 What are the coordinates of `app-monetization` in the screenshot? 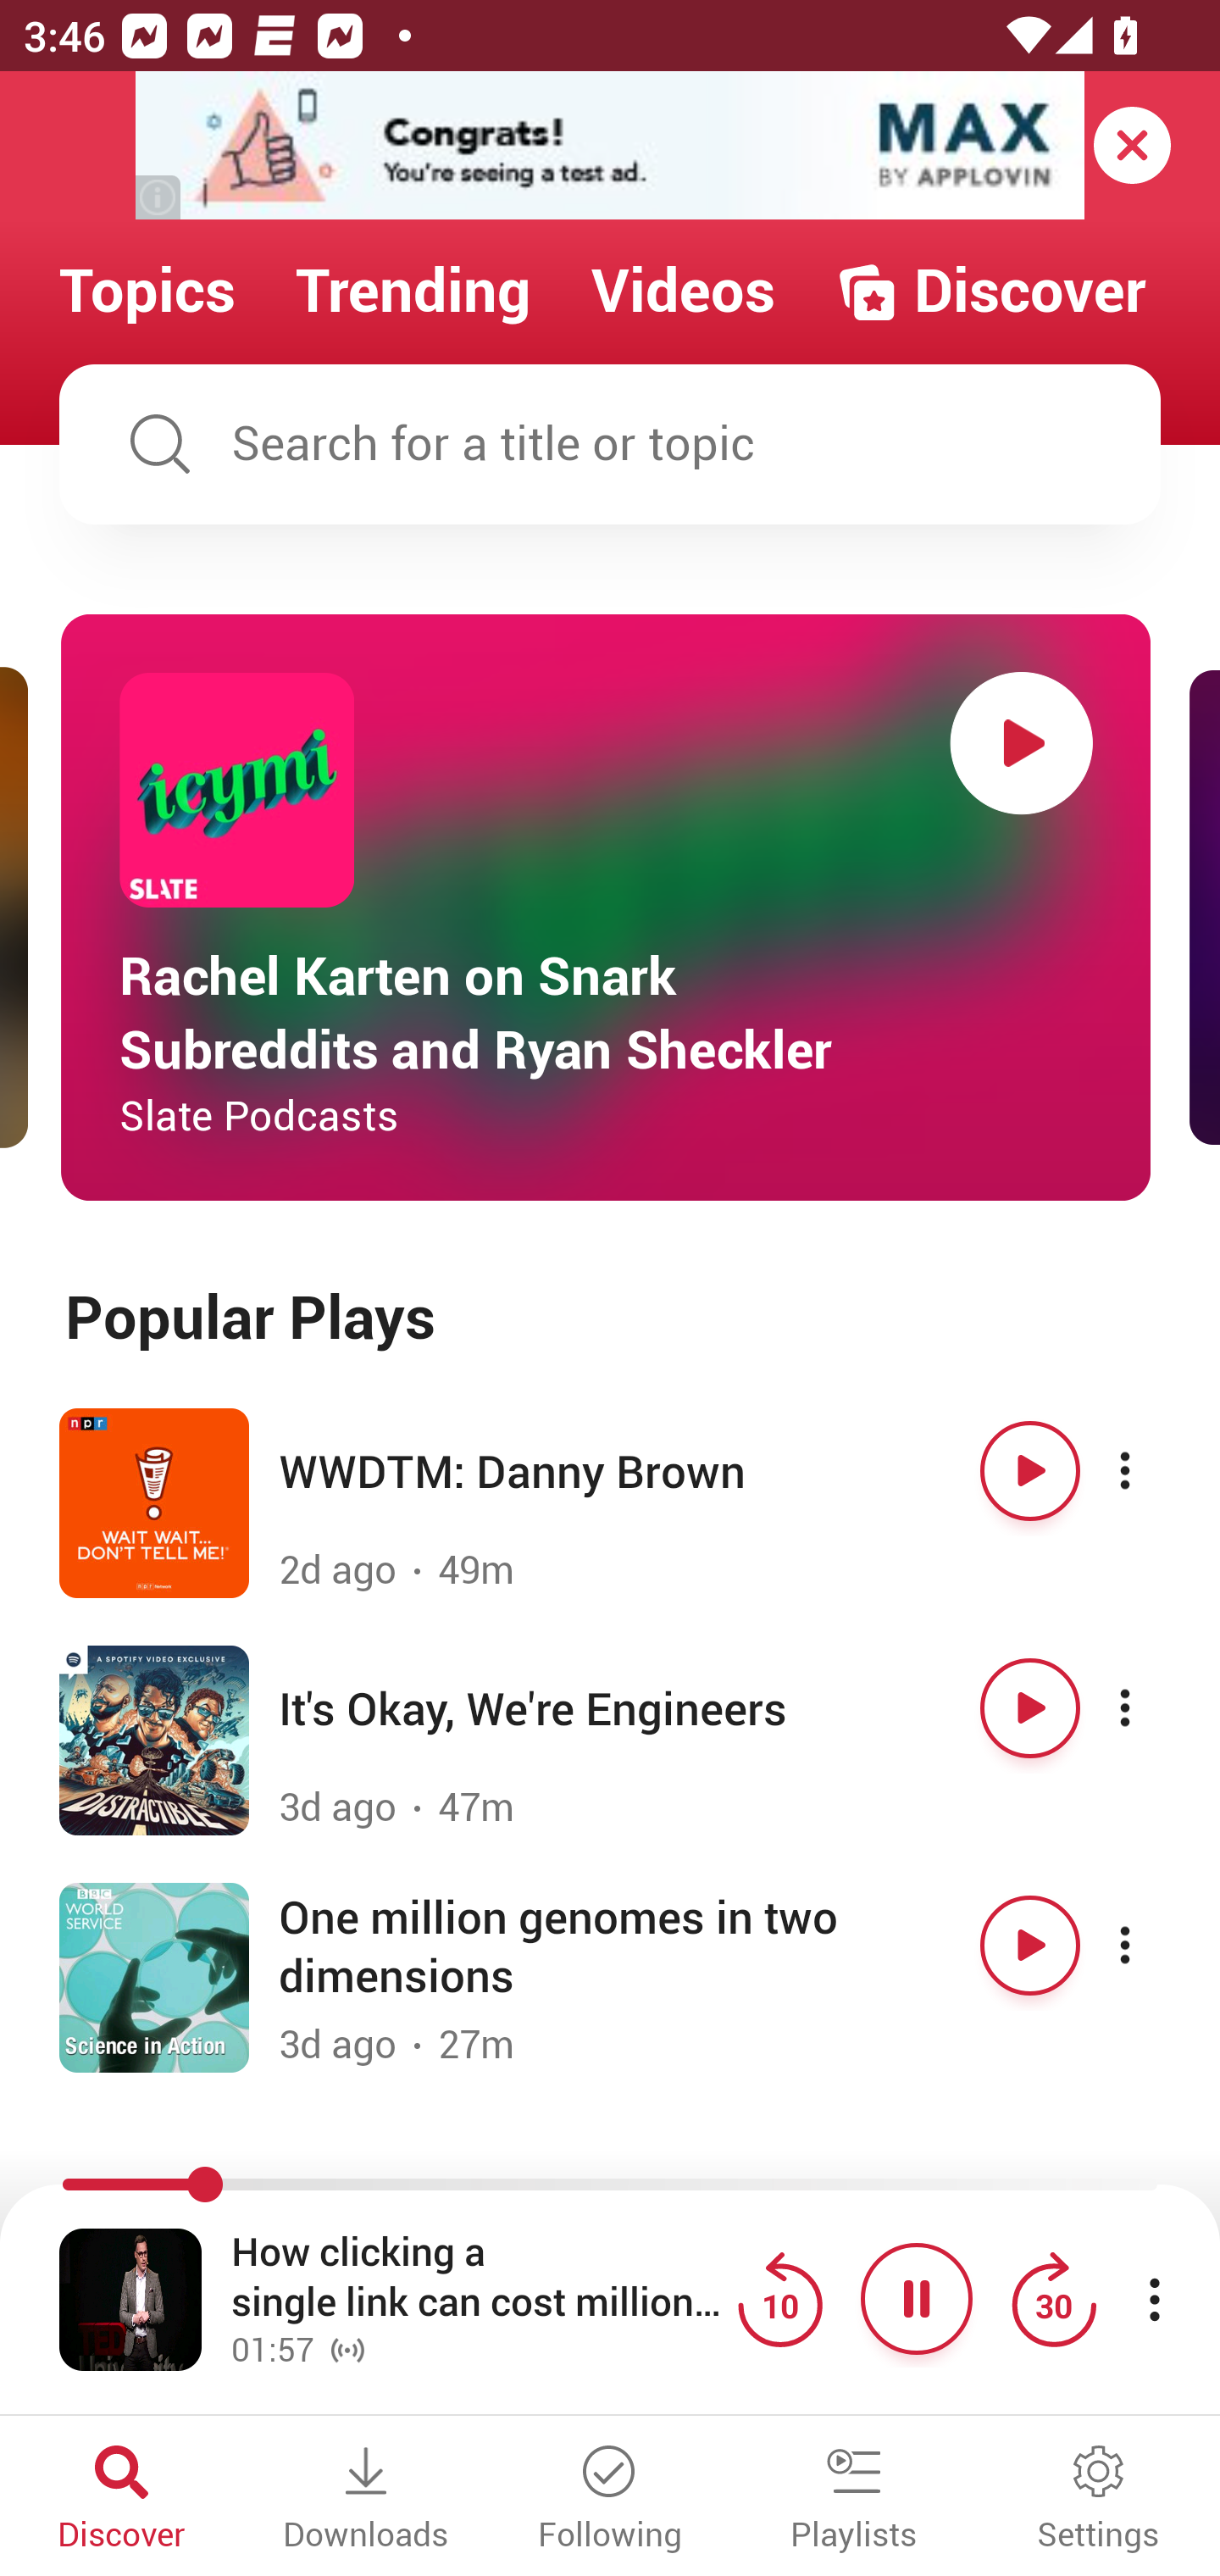 It's located at (610, 147).